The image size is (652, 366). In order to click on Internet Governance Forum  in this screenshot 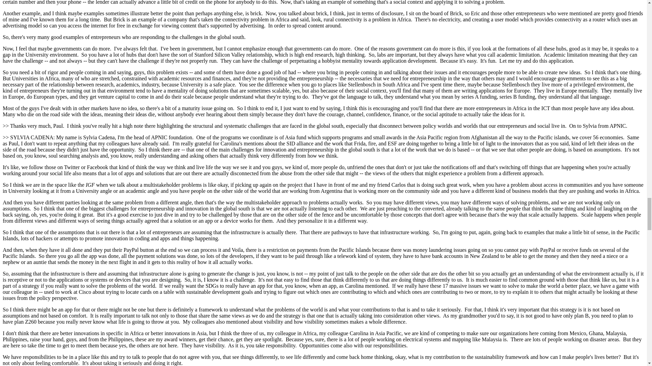, I will do `click(90, 185)`.